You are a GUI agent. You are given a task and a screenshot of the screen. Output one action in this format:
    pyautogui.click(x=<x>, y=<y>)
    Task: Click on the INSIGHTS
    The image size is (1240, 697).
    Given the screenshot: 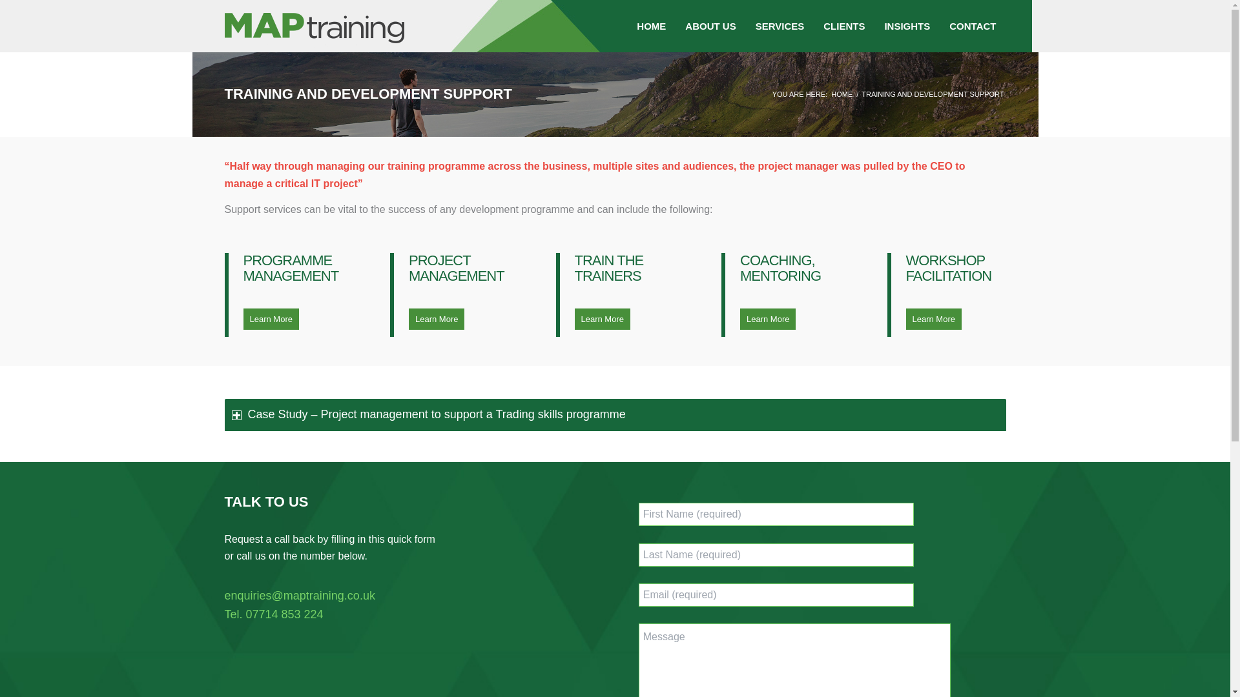 What is the action you would take?
    pyautogui.click(x=907, y=26)
    